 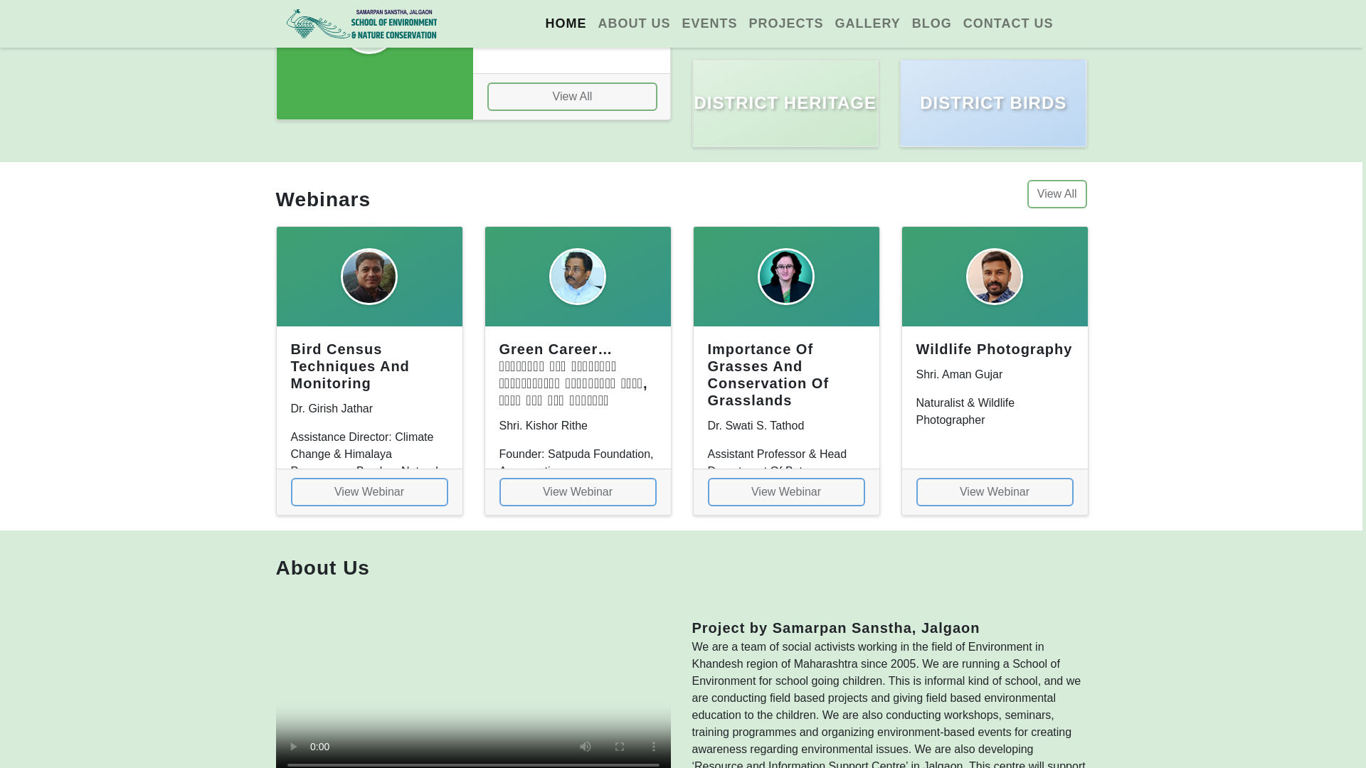 I want to click on SEARCH PAKSHIMITRA, so click(x=785, y=21).